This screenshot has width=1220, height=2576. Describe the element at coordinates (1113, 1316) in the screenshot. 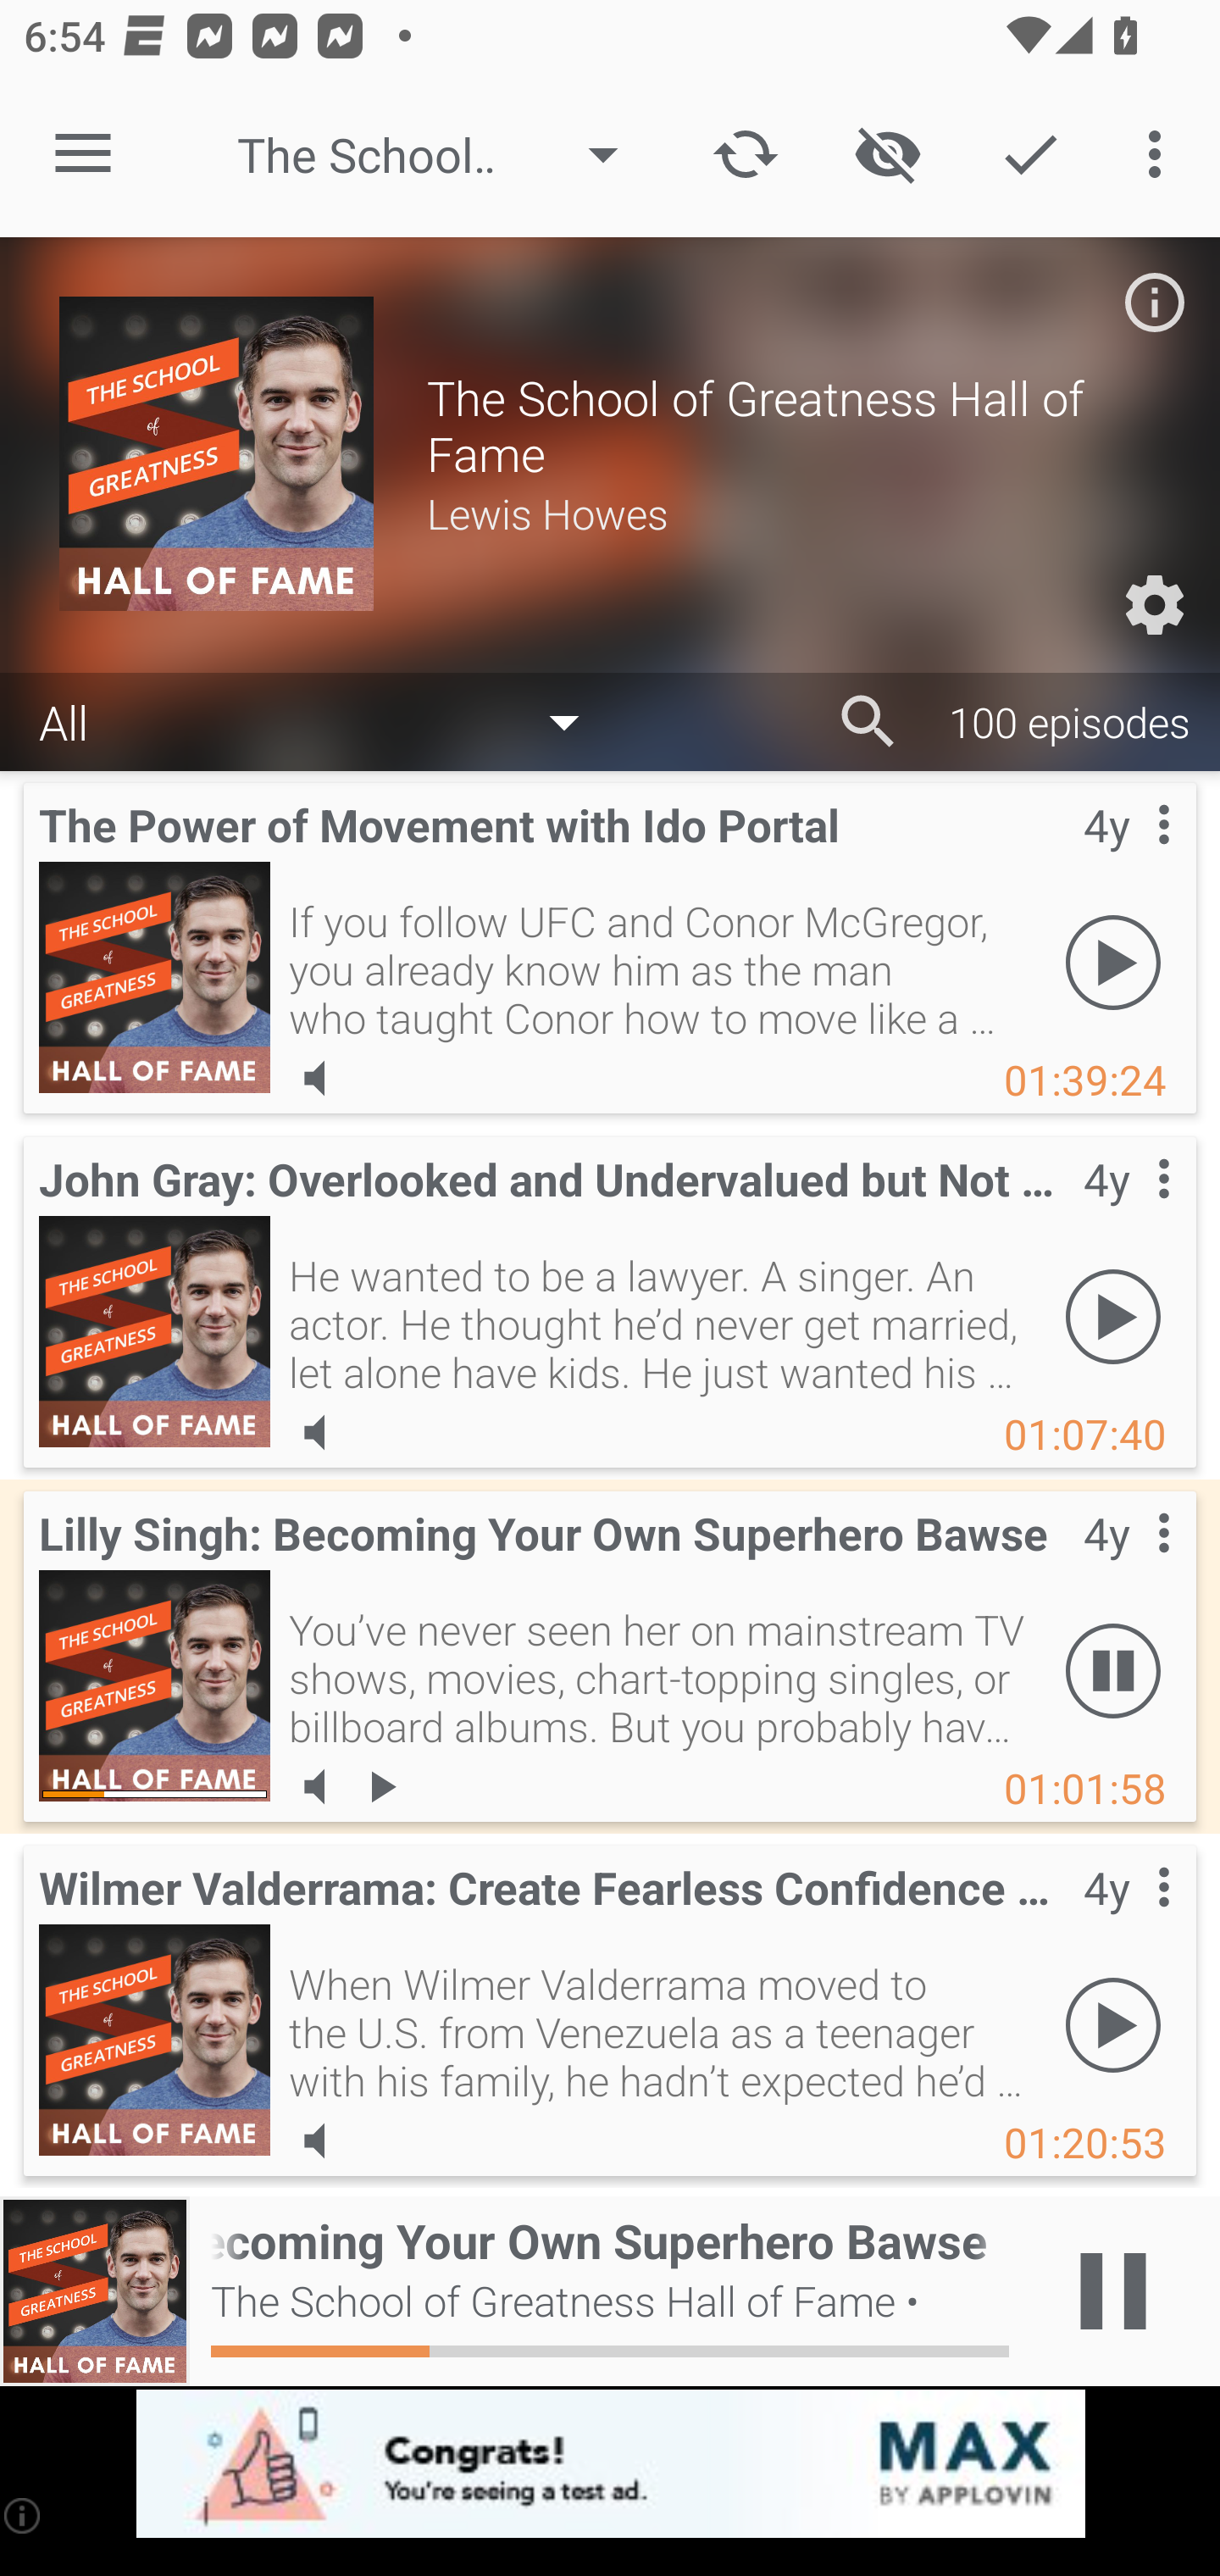

I see `Play` at that location.